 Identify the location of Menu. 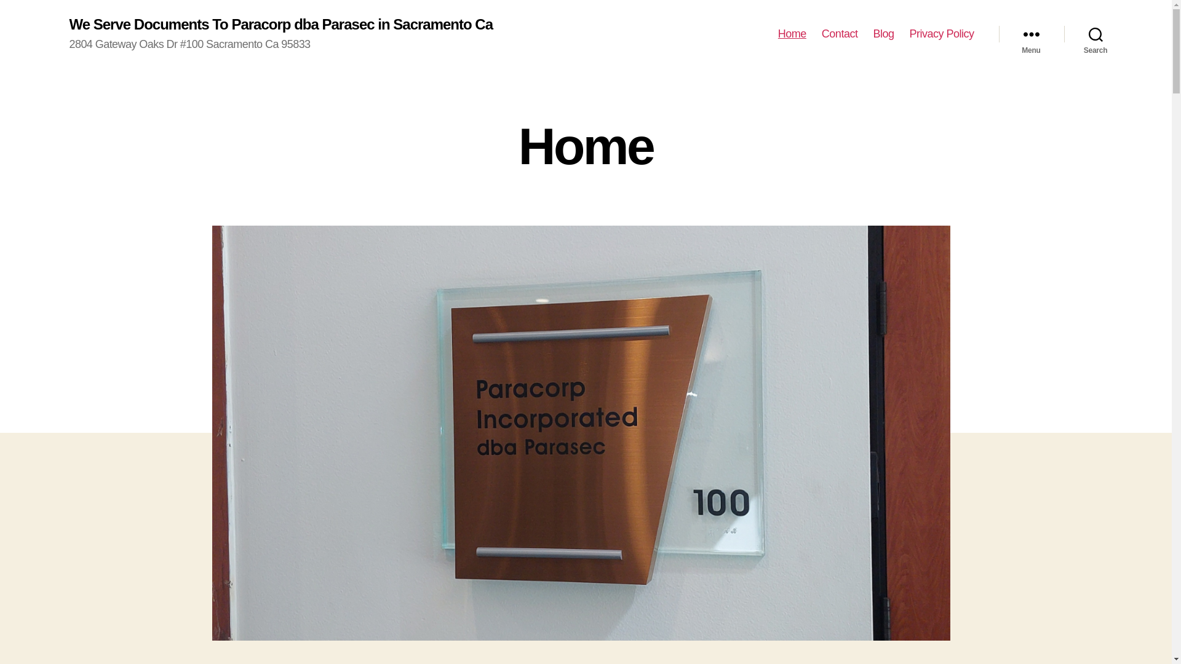
(1032, 34).